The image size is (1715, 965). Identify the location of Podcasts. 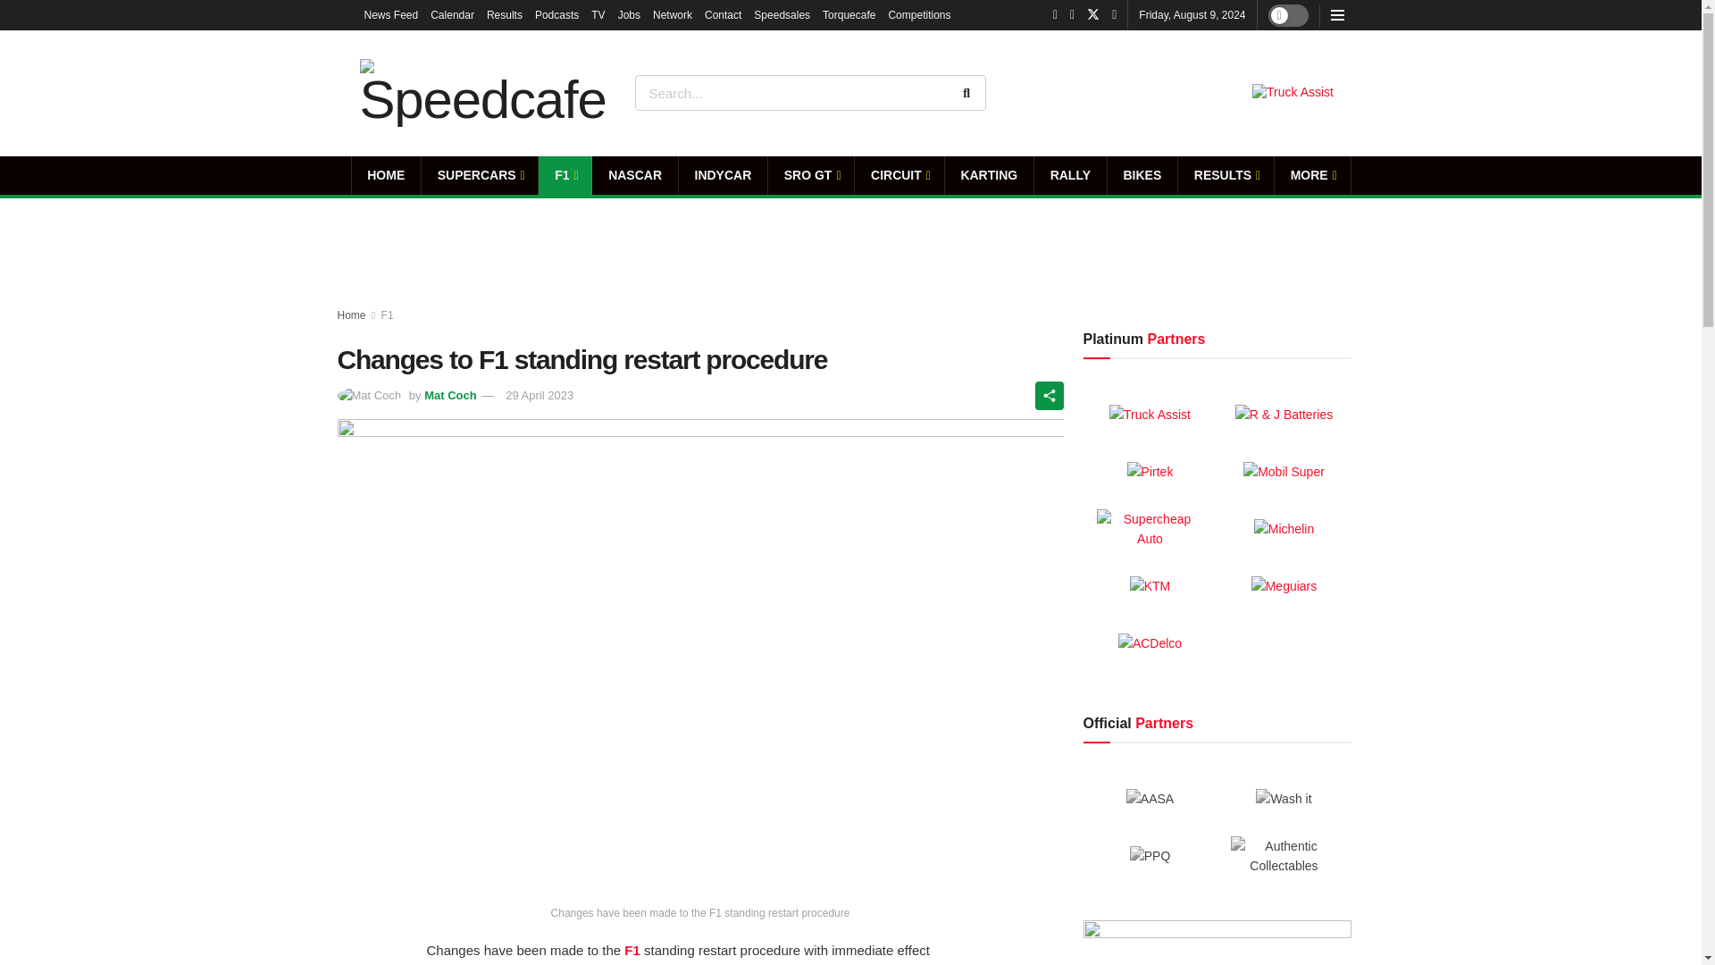
(557, 14).